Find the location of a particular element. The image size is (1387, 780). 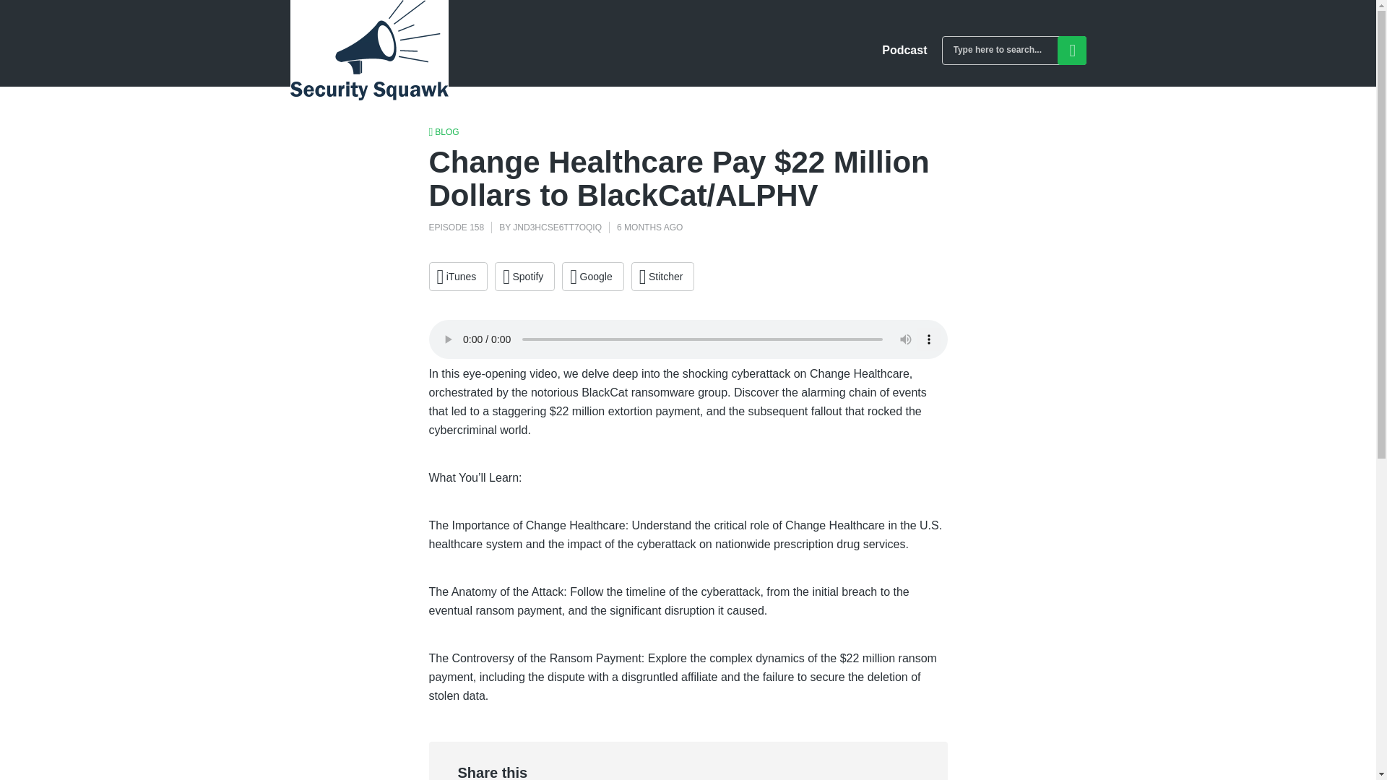

JND3HCSE6TT7OQIQ is located at coordinates (558, 227).